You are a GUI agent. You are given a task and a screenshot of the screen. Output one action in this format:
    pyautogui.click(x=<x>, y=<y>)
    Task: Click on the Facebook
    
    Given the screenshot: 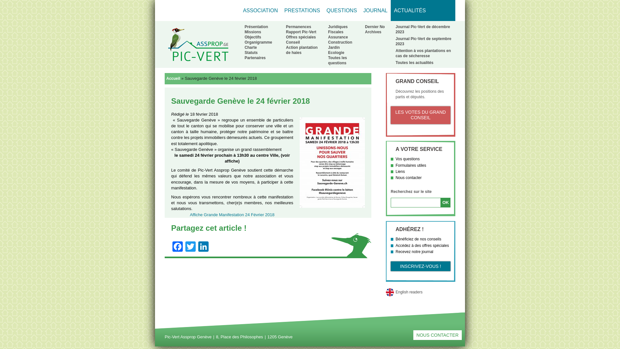 What is the action you would take?
    pyautogui.click(x=178, y=248)
    